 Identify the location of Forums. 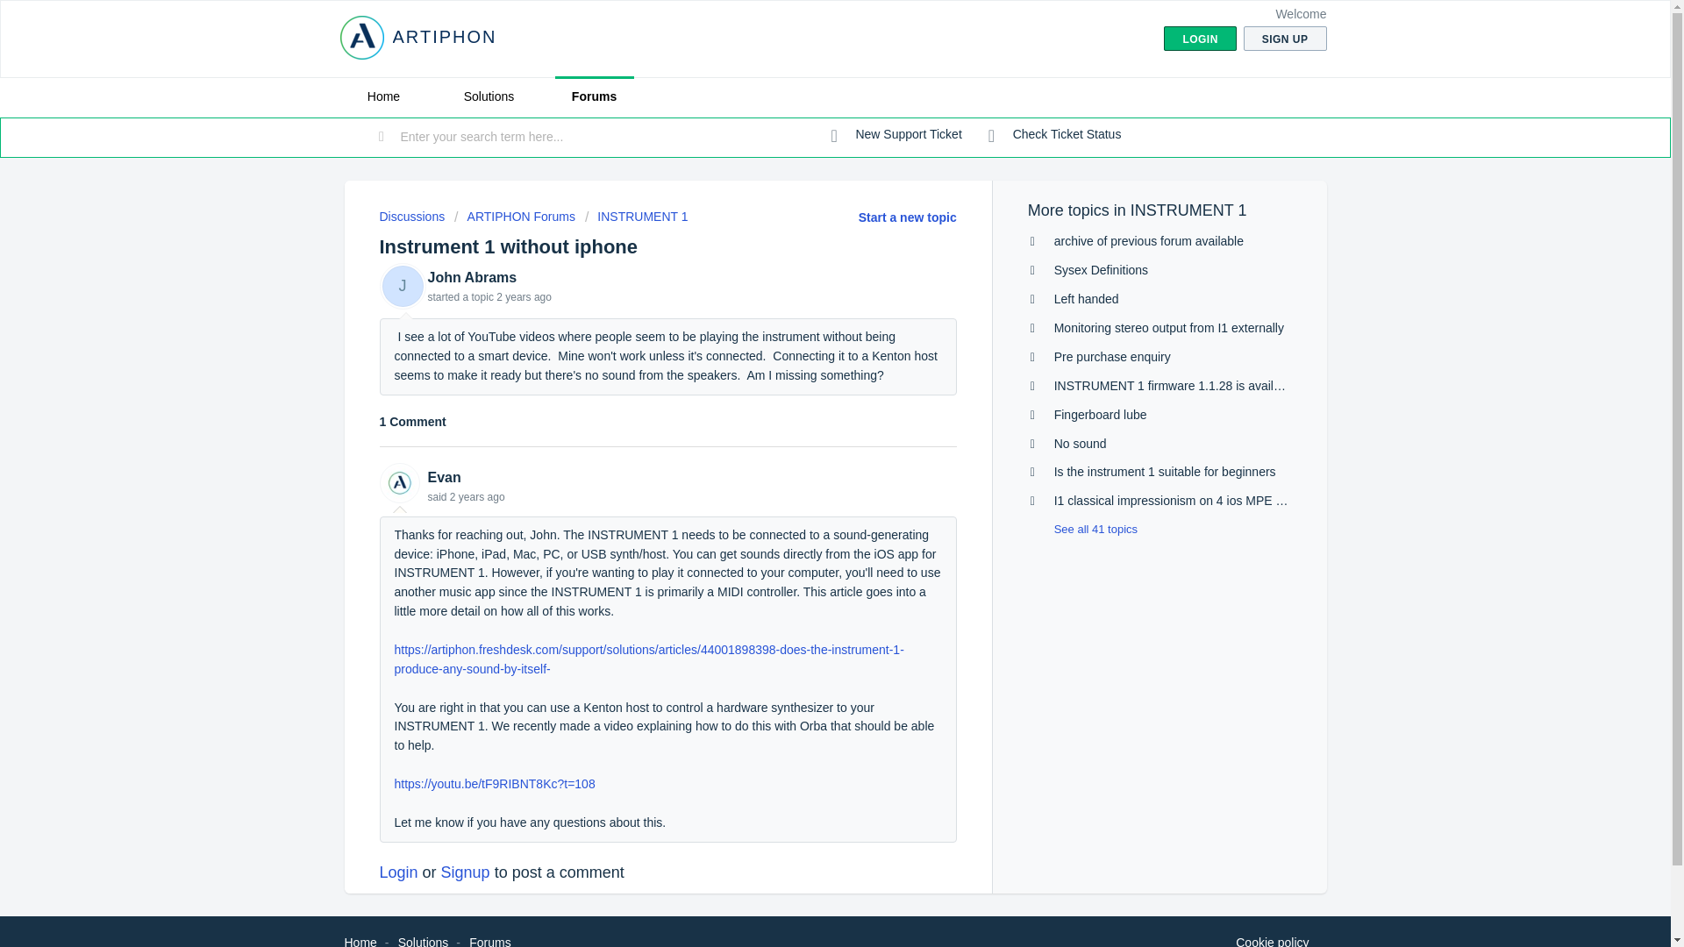
(593, 96).